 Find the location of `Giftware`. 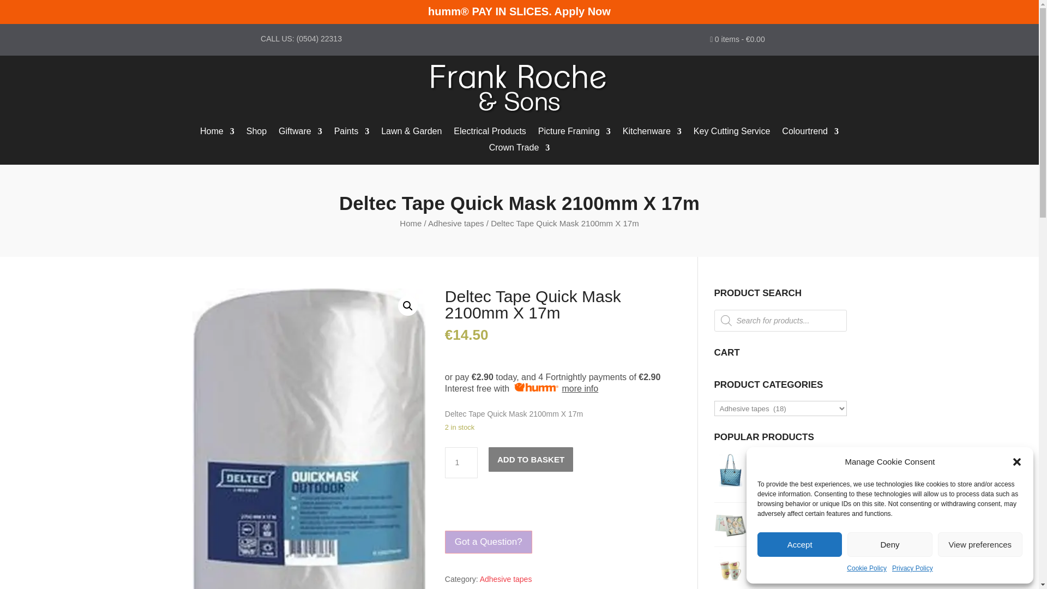

Giftware is located at coordinates (300, 133).